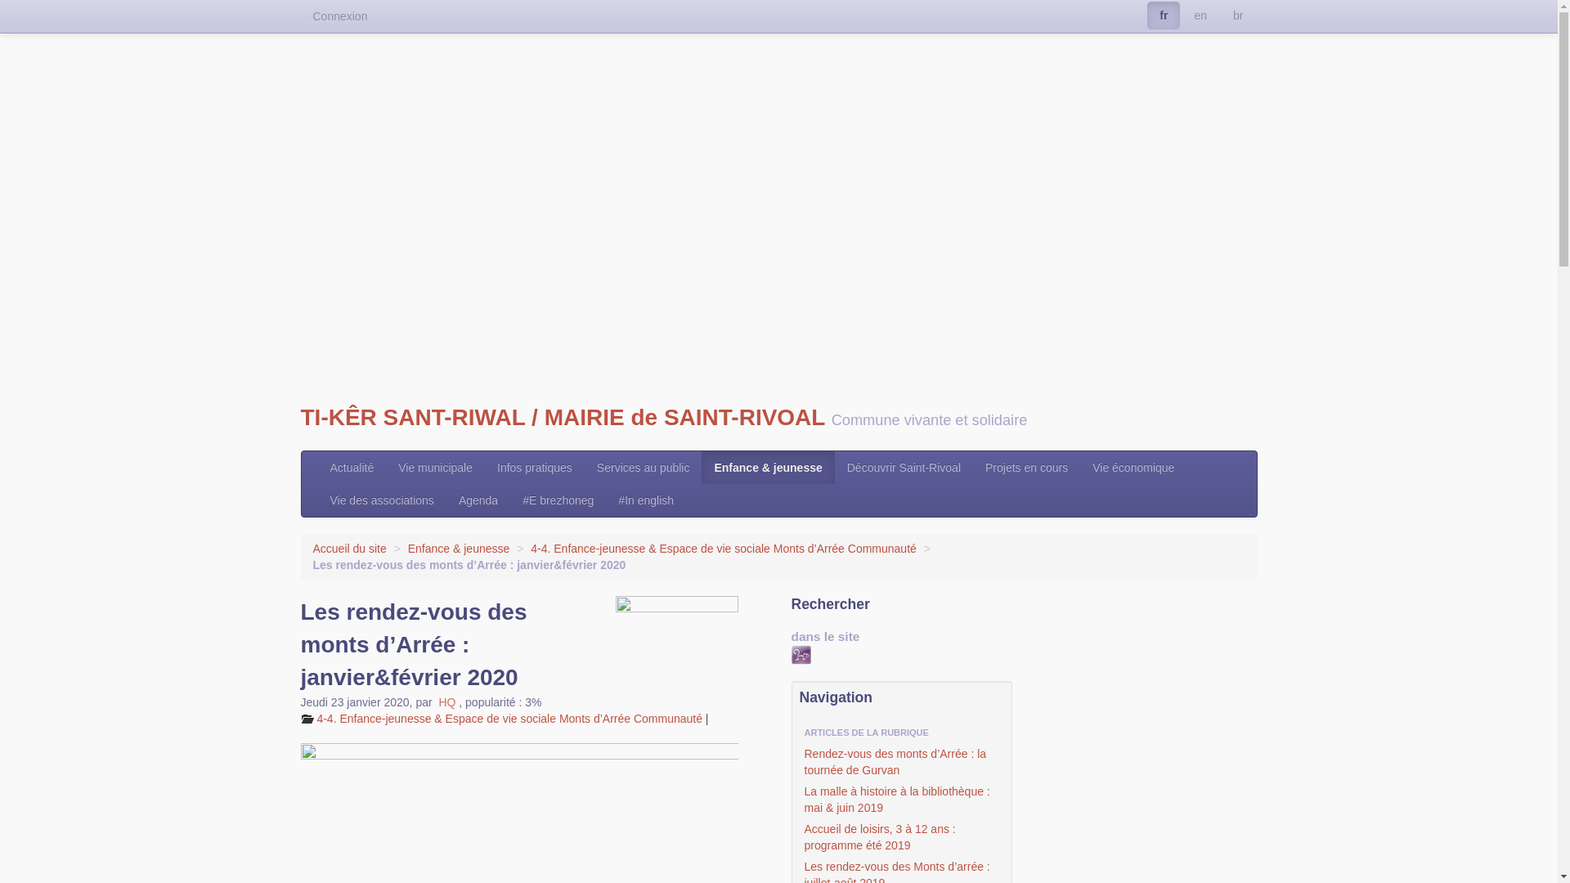 The width and height of the screenshot is (1570, 883). What do you see at coordinates (644, 468) in the screenshot?
I see `Services au public` at bounding box center [644, 468].